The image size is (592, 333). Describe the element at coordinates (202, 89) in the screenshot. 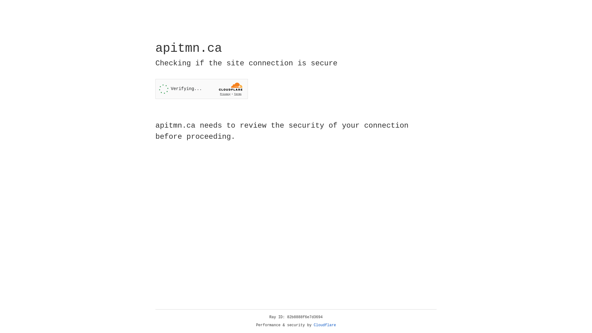

I see `Widget containing a Cloudflare security challenge` at that location.